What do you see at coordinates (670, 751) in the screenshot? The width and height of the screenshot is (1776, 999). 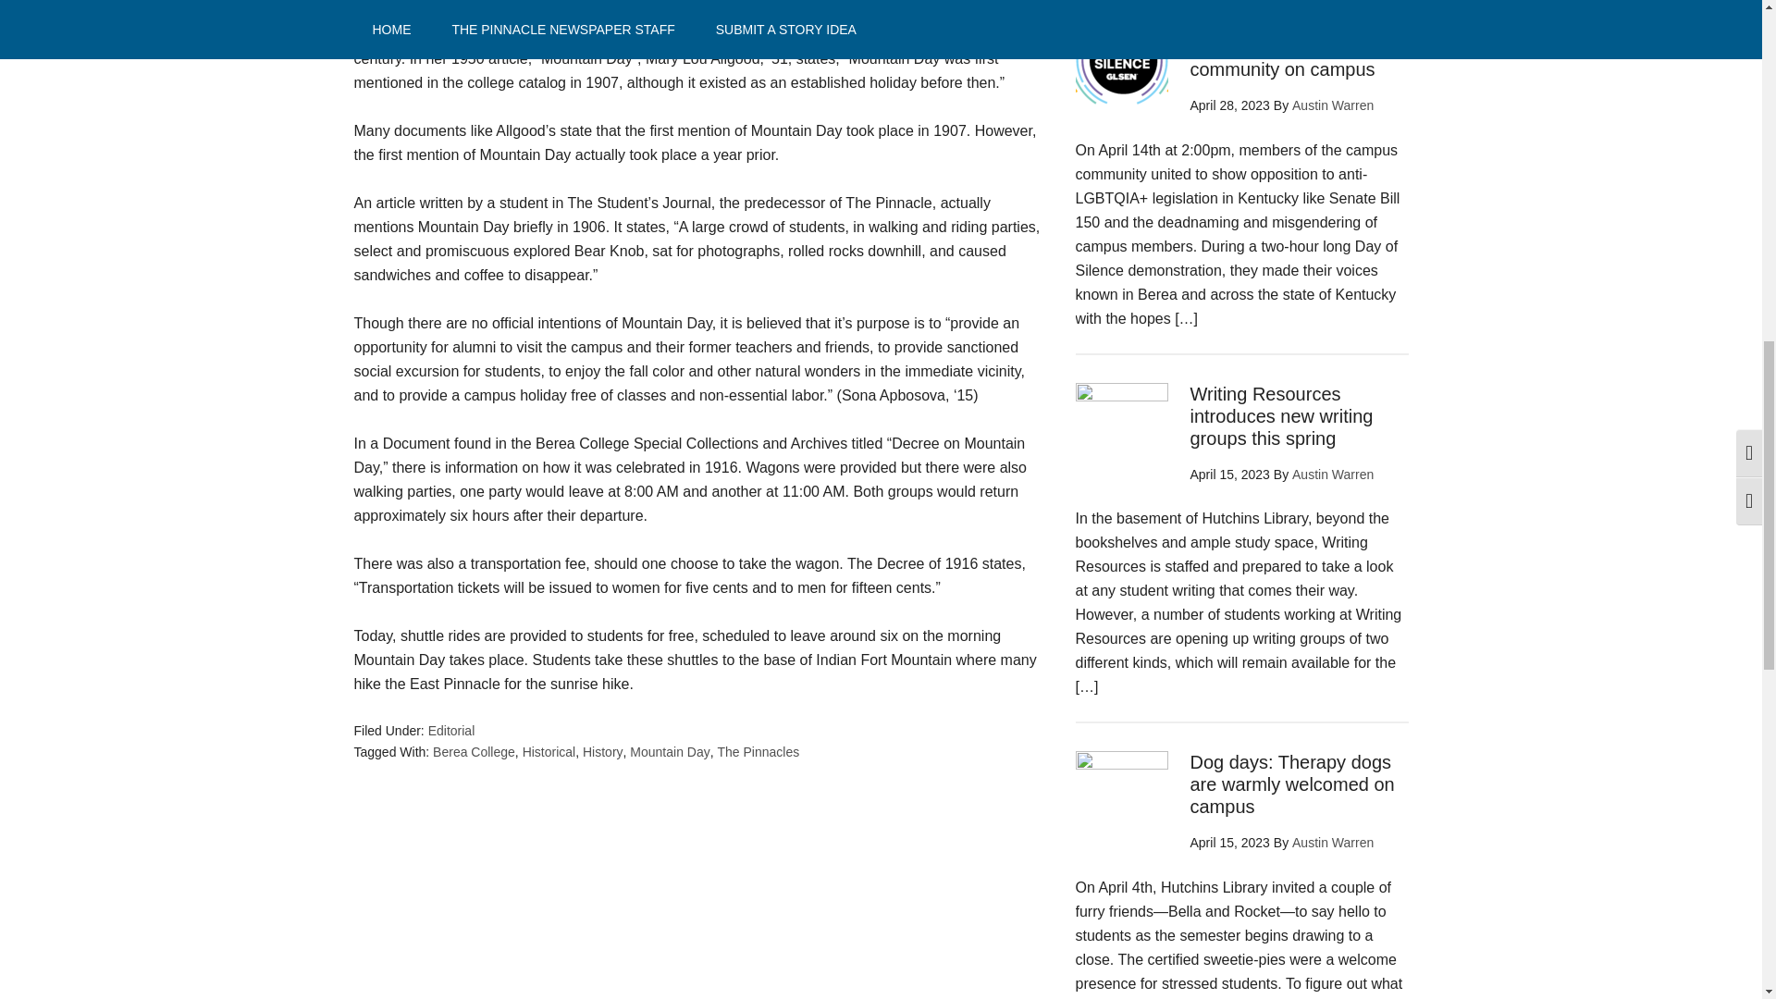 I see `Mountain Day` at bounding box center [670, 751].